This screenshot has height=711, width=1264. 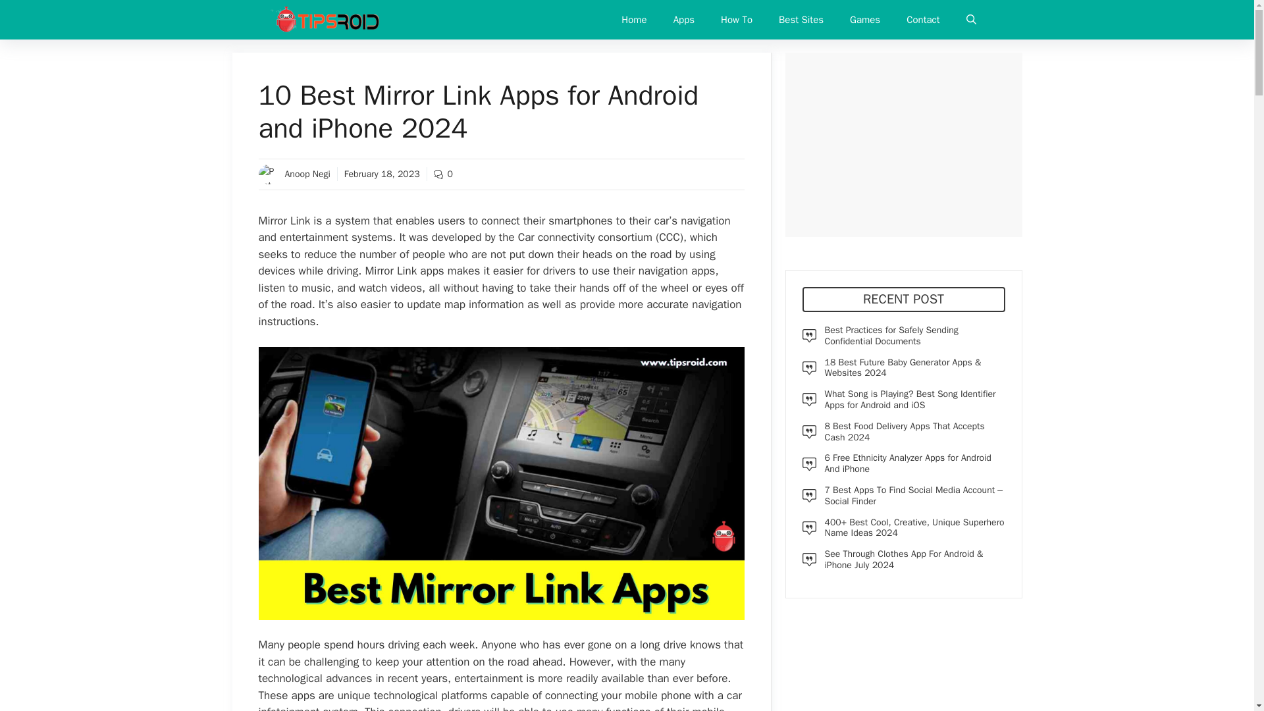 What do you see at coordinates (865, 20) in the screenshot?
I see `Games` at bounding box center [865, 20].